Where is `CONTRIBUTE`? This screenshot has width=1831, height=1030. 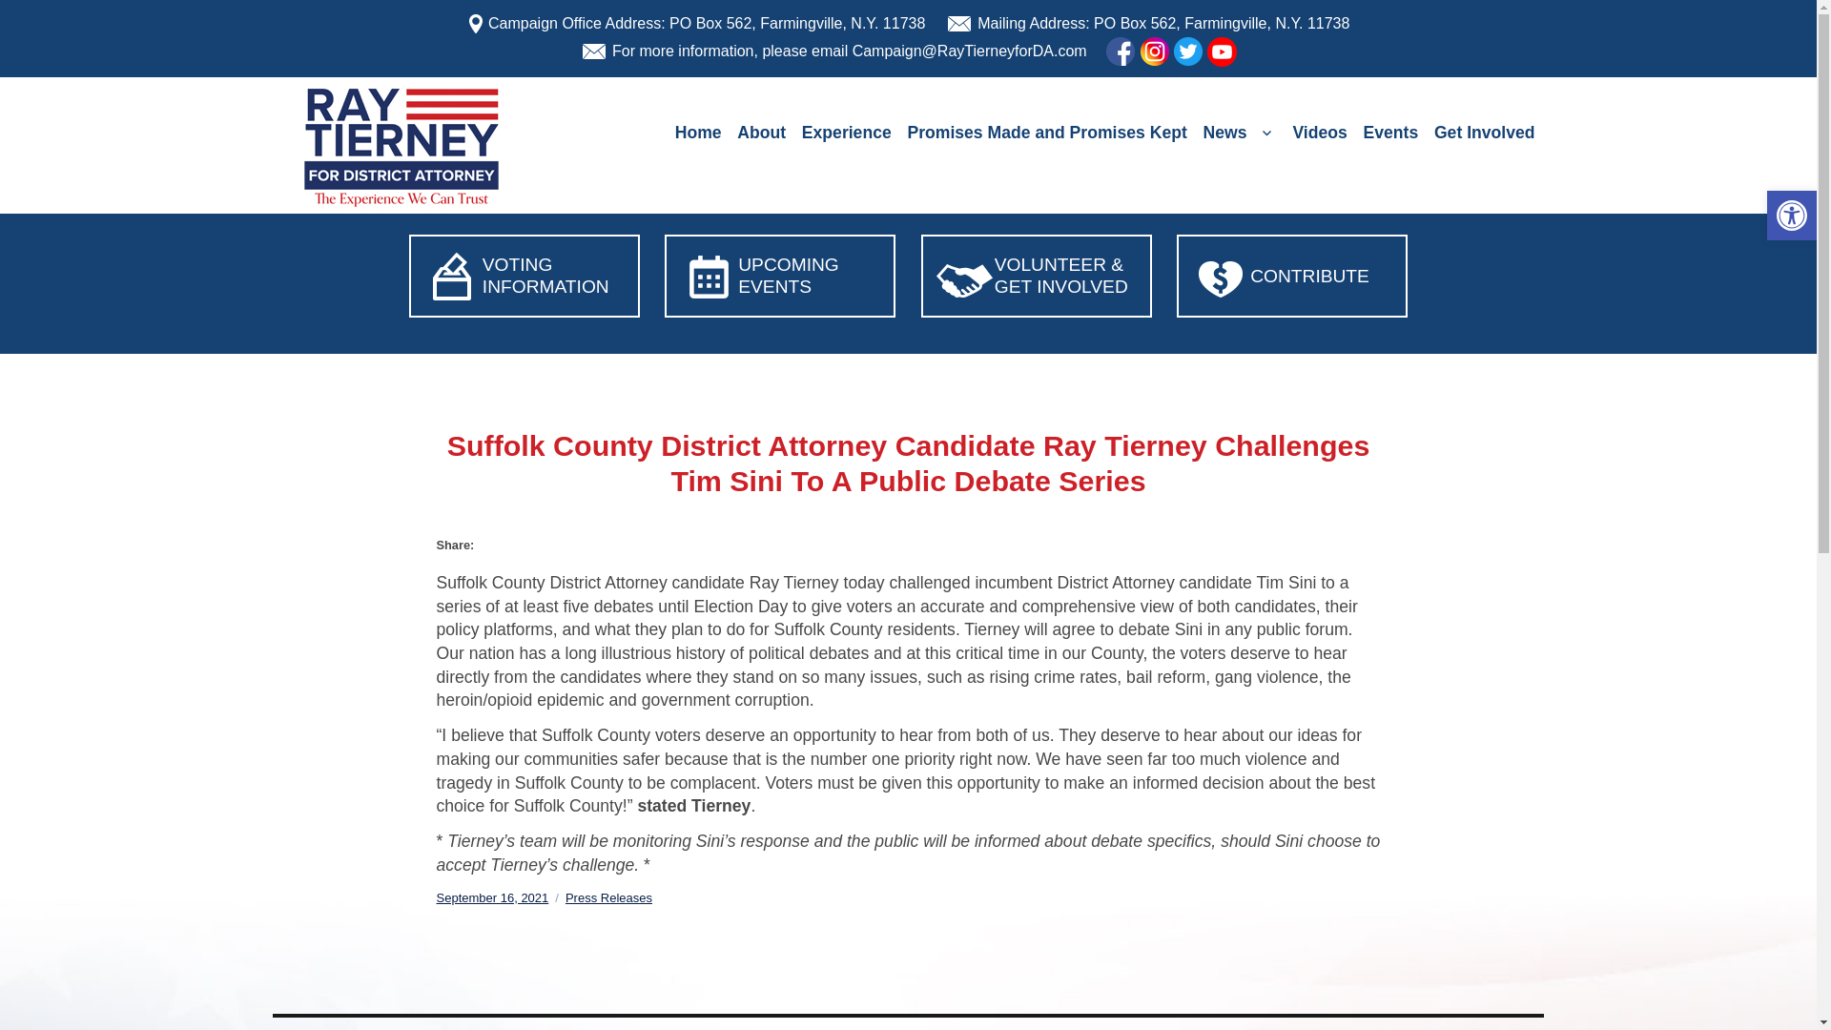
CONTRIBUTE is located at coordinates (1310, 276).